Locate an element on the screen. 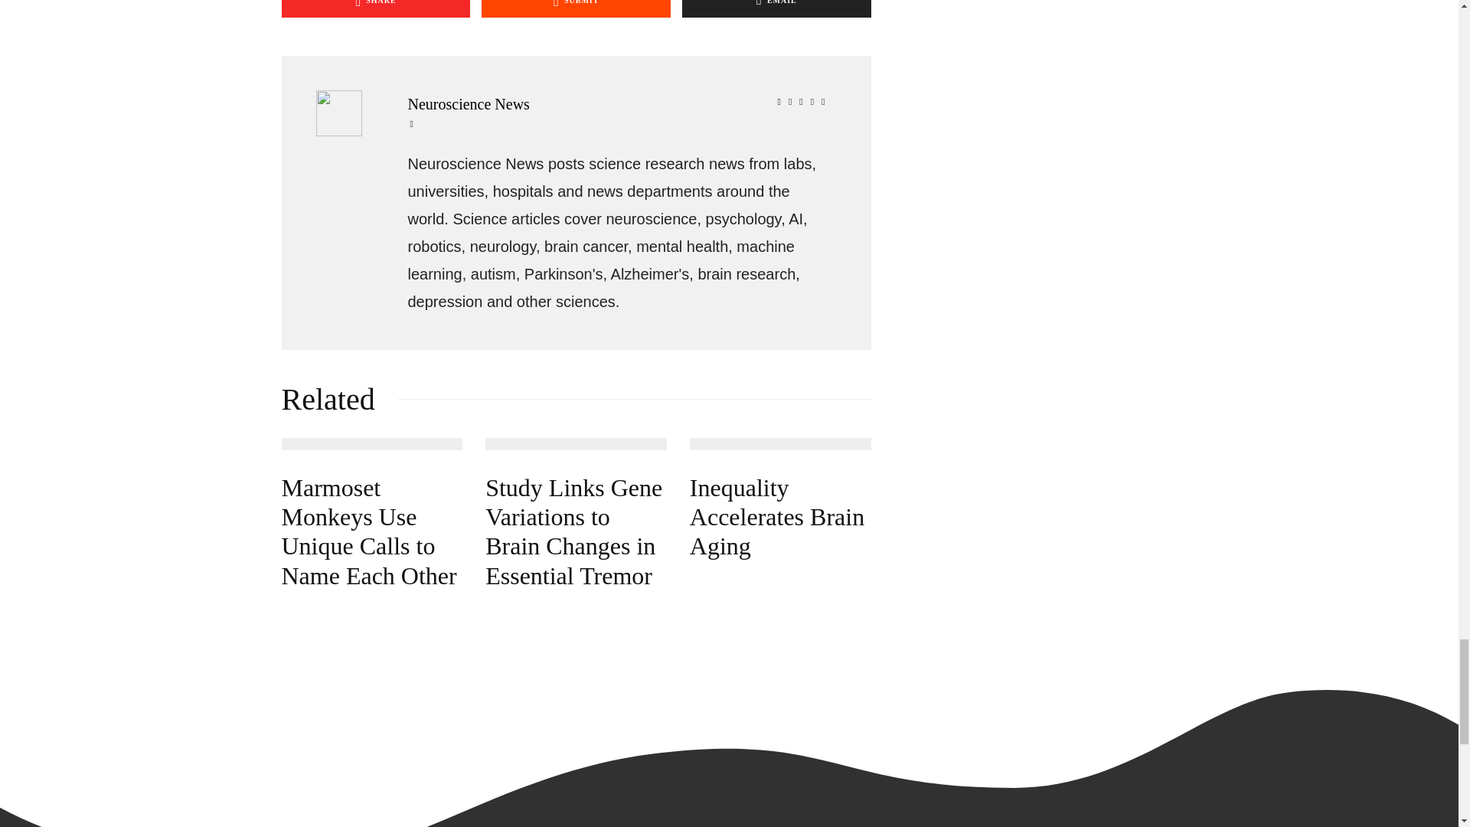 The width and height of the screenshot is (1470, 827). SUBMIT is located at coordinates (576, 8).